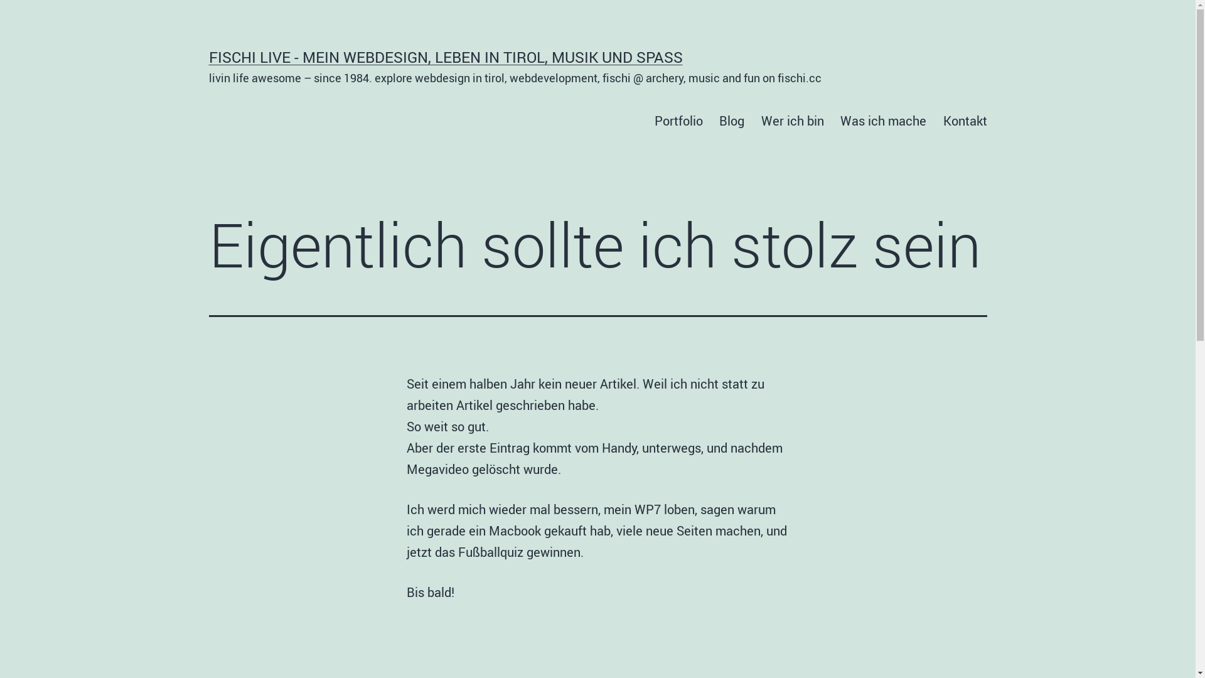 The height and width of the screenshot is (678, 1205). What do you see at coordinates (793, 121) in the screenshot?
I see `Wer ich bin` at bounding box center [793, 121].